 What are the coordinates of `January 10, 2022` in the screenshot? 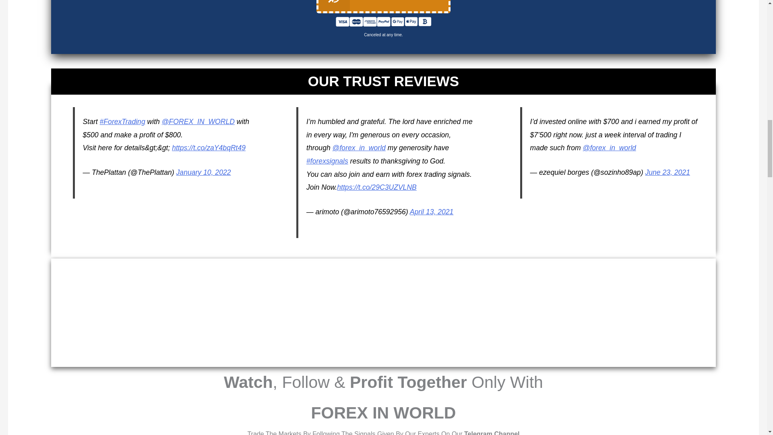 It's located at (204, 172).